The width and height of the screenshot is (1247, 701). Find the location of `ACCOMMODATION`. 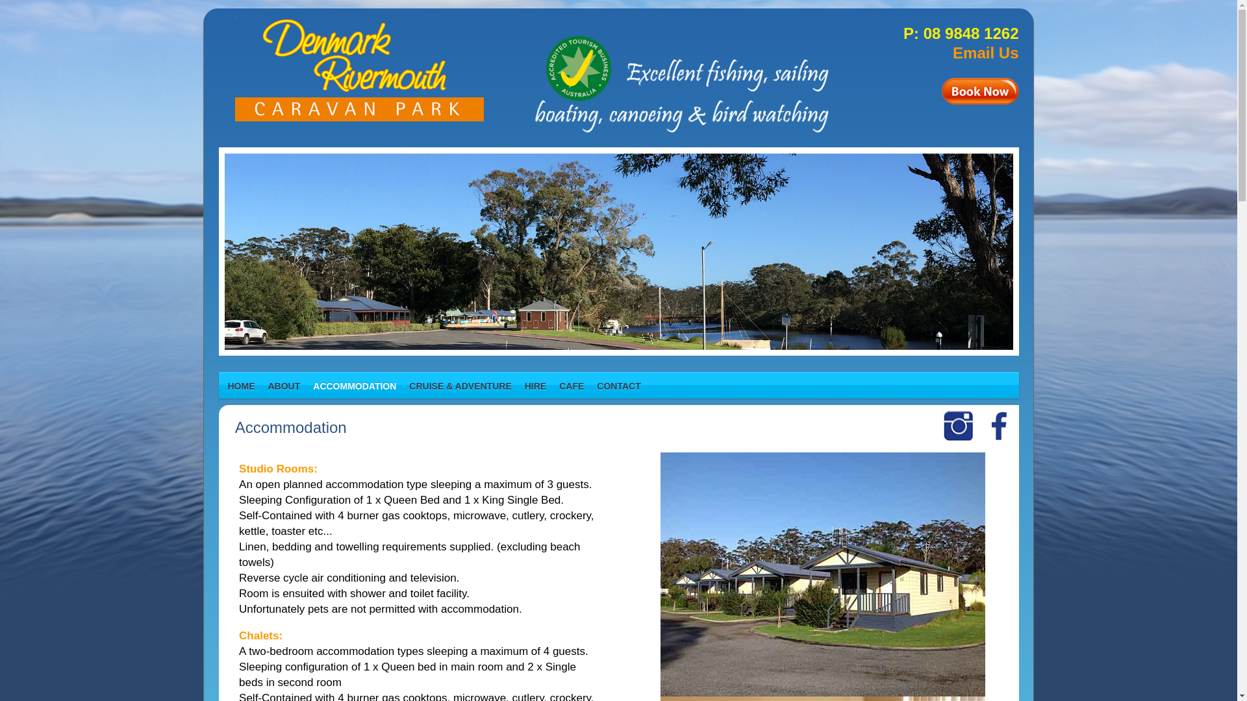

ACCOMMODATION is located at coordinates (355, 386).